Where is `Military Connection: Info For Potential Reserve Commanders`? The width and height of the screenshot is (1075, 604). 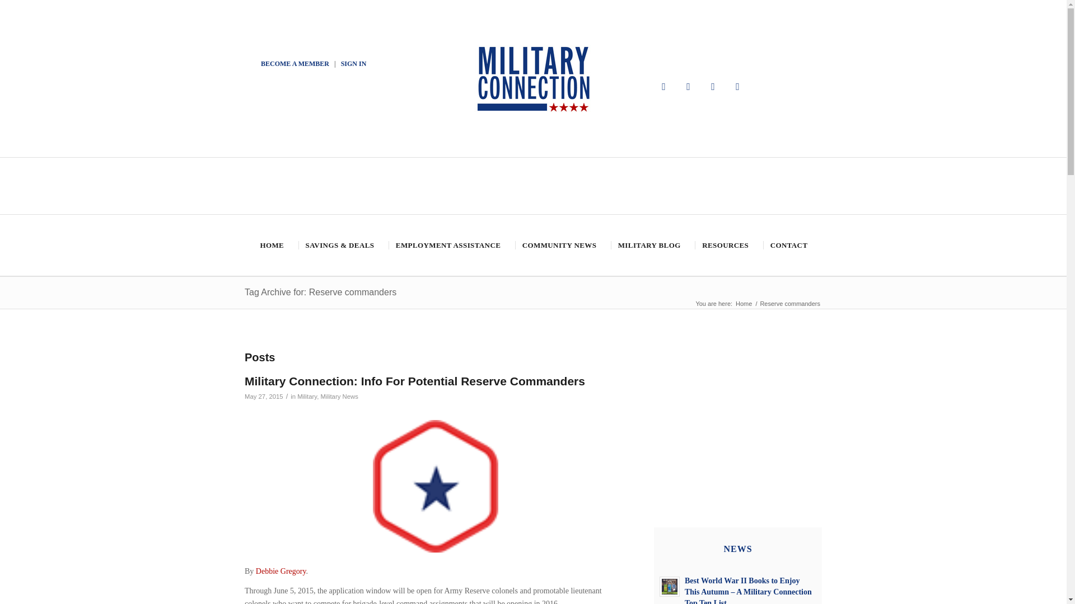 Military Connection: Info For Potential Reserve Commanders is located at coordinates (414, 381).